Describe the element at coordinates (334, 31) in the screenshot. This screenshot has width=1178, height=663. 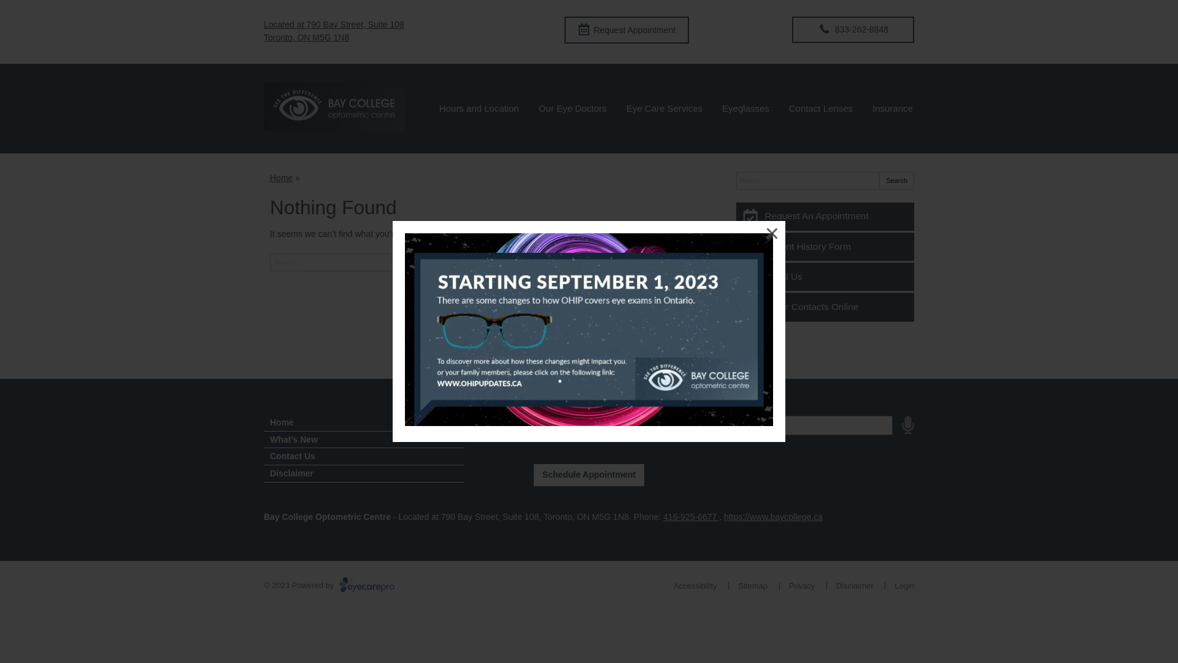
I see `Located at 790 Bay Street, Suite 108
Toronto, ON M5G 1N8` at that location.